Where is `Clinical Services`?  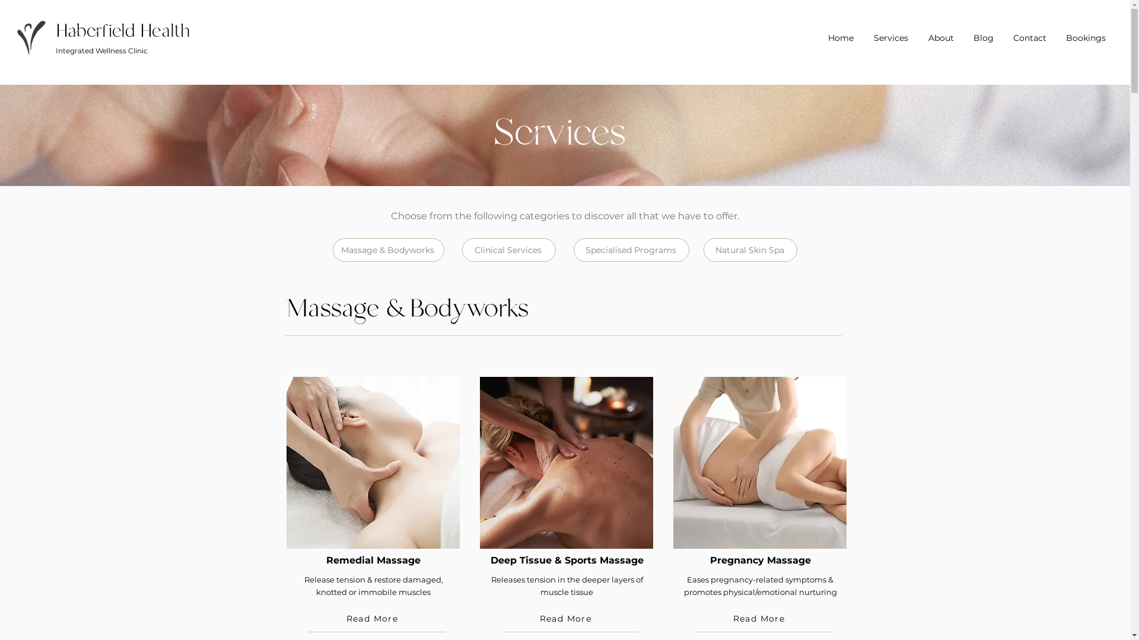 Clinical Services is located at coordinates (508, 250).